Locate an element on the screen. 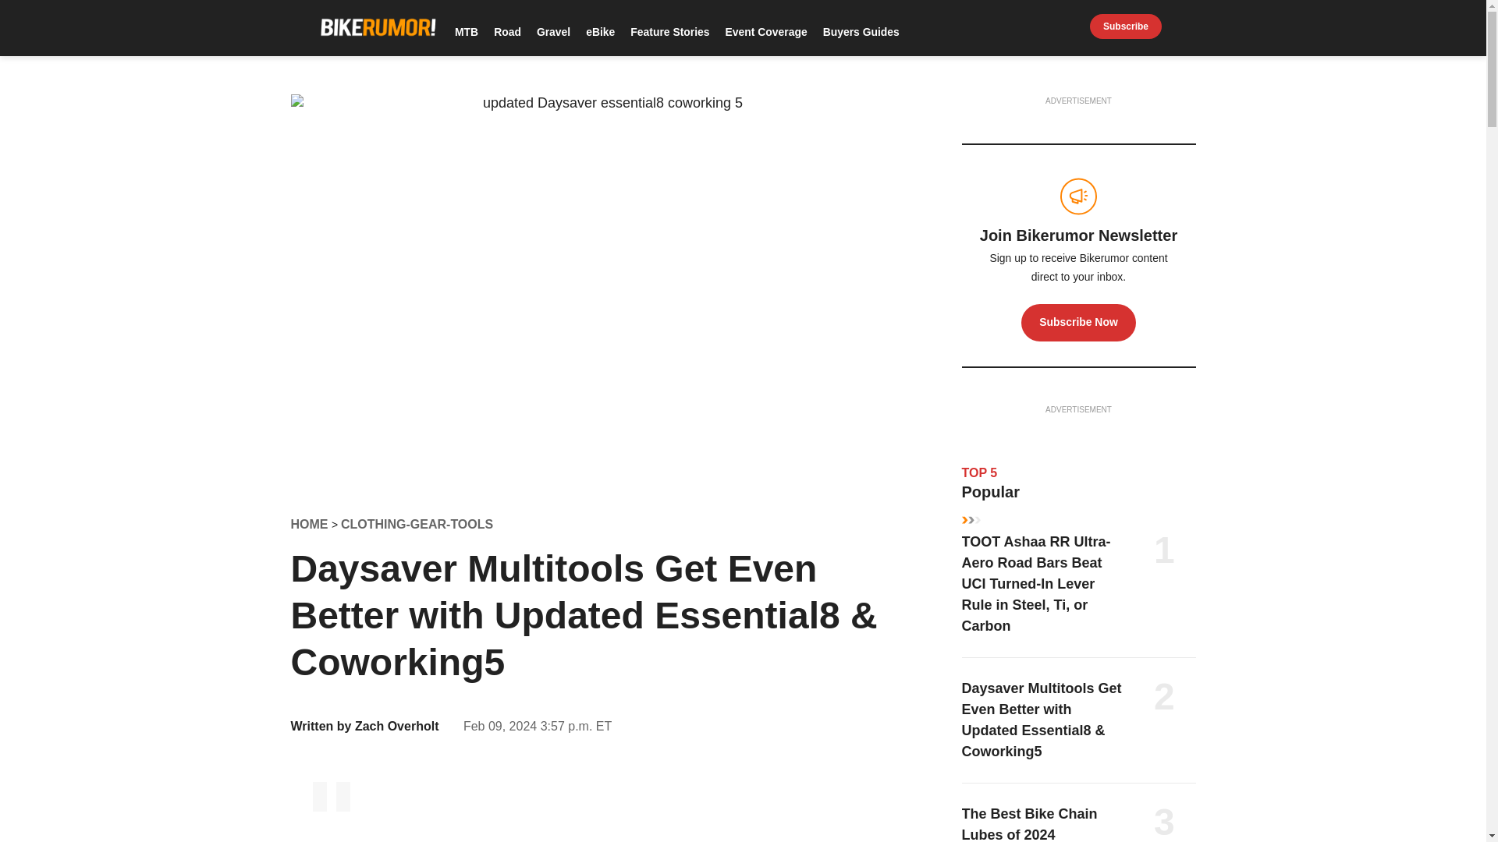 The width and height of the screenshot is (1498, 842). Search is located at coordinates (1187, 27).